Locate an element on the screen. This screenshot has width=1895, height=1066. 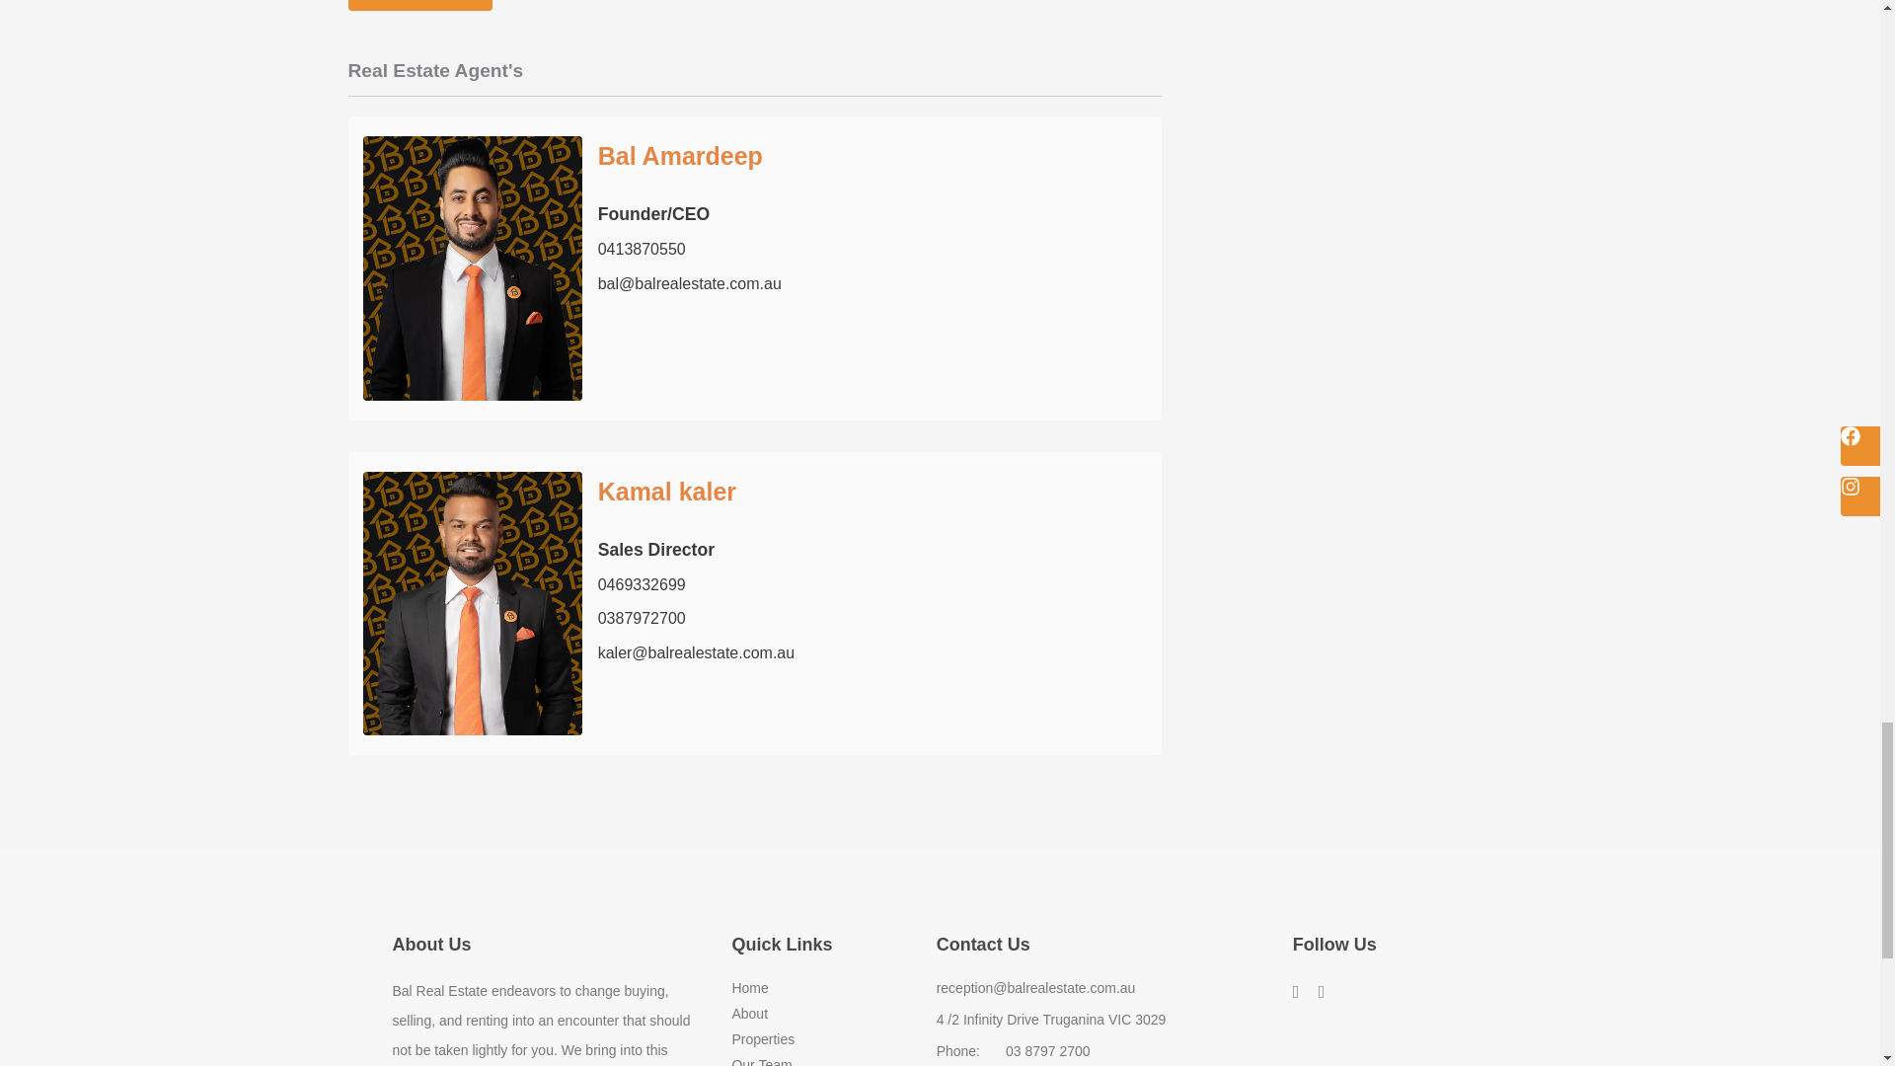
0387972700 is located at coordinates (642, 618).